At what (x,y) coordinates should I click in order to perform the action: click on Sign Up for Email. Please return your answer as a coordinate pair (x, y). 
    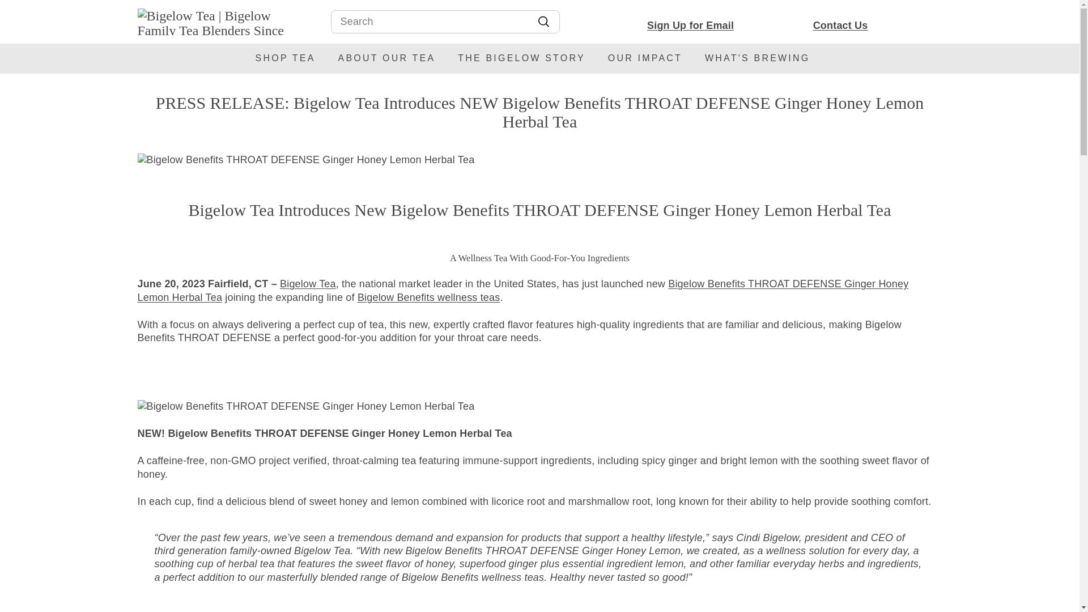
    Looking at the image, I should click on (651, 25).